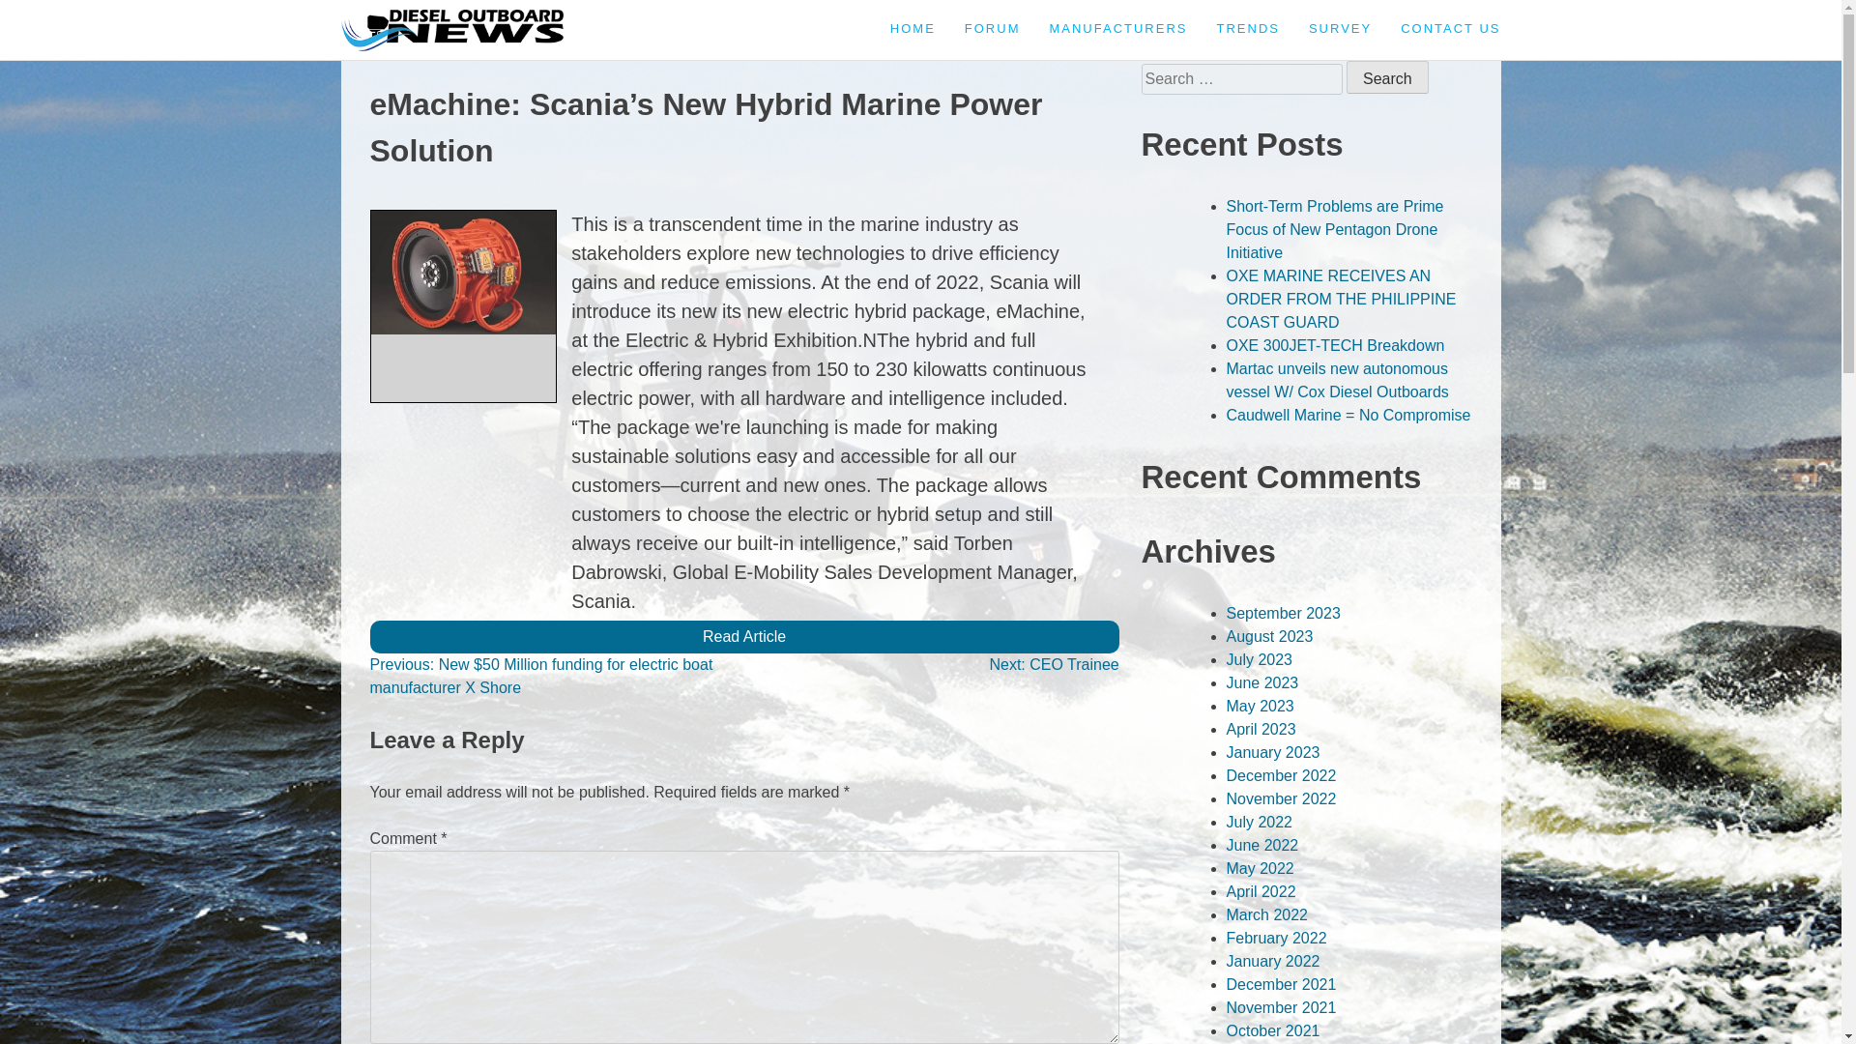 Image resolution: width=1856 pixels, height=1044 pixels. What do you see at coordinates (1261, 845) in the screenshot?
I see `June 2022` at bounding box center [1261, 845].